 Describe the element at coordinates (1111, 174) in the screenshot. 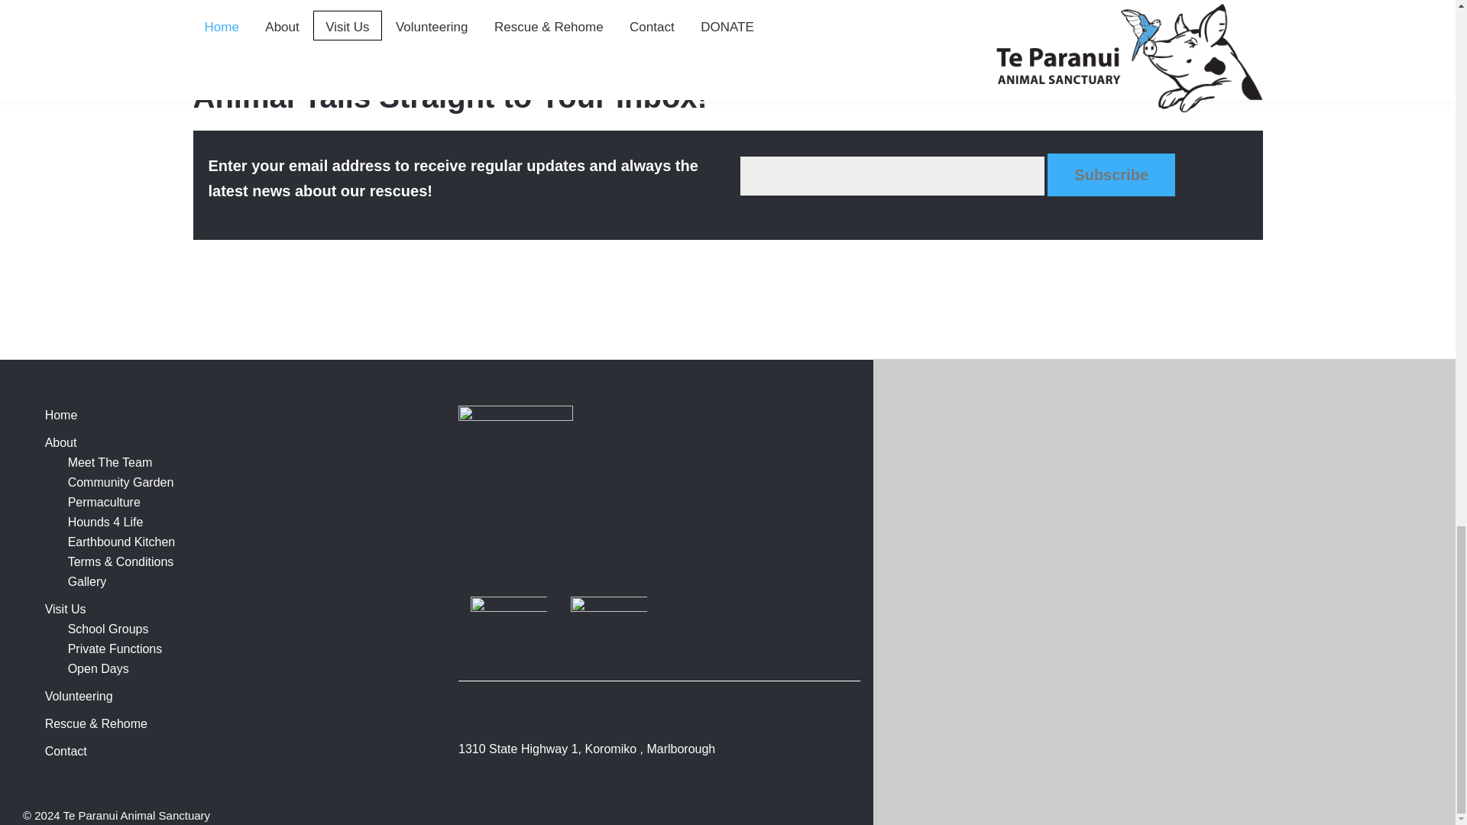

I see `Subscribe` at that location.